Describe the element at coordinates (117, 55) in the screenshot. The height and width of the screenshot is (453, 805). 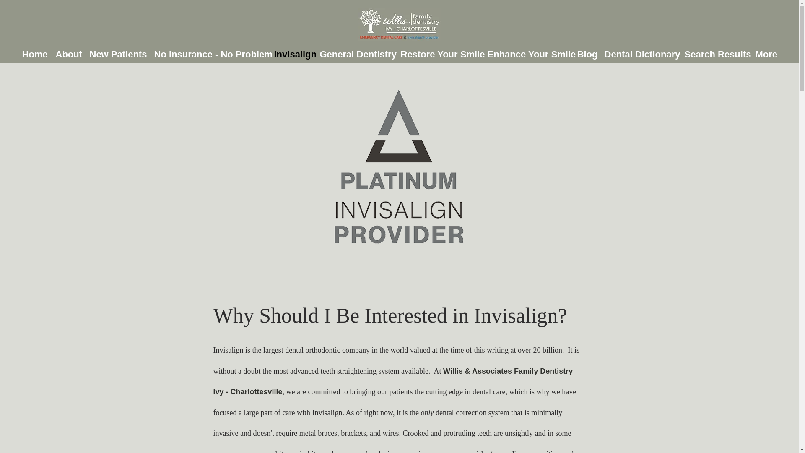
I see `New Patients` at that location.